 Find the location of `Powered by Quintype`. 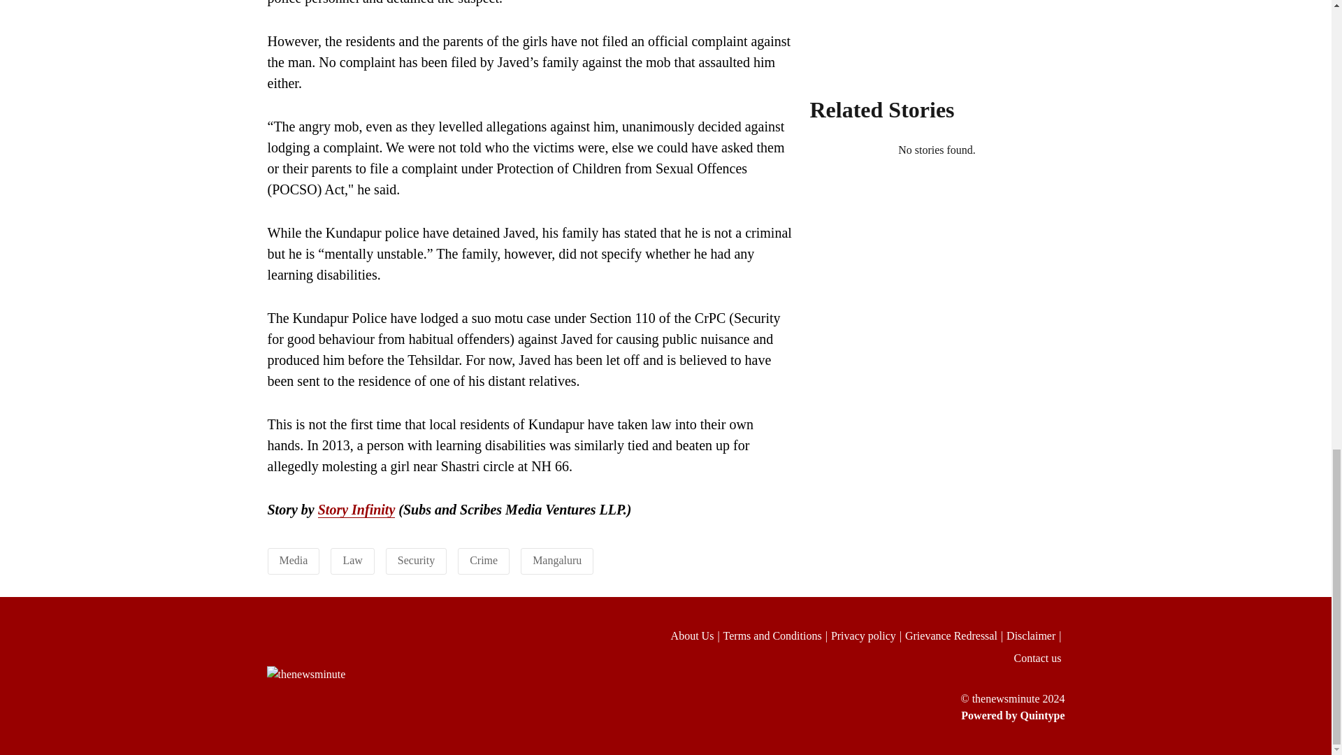

Powered by Quintype is located at coordinates (856, 715).